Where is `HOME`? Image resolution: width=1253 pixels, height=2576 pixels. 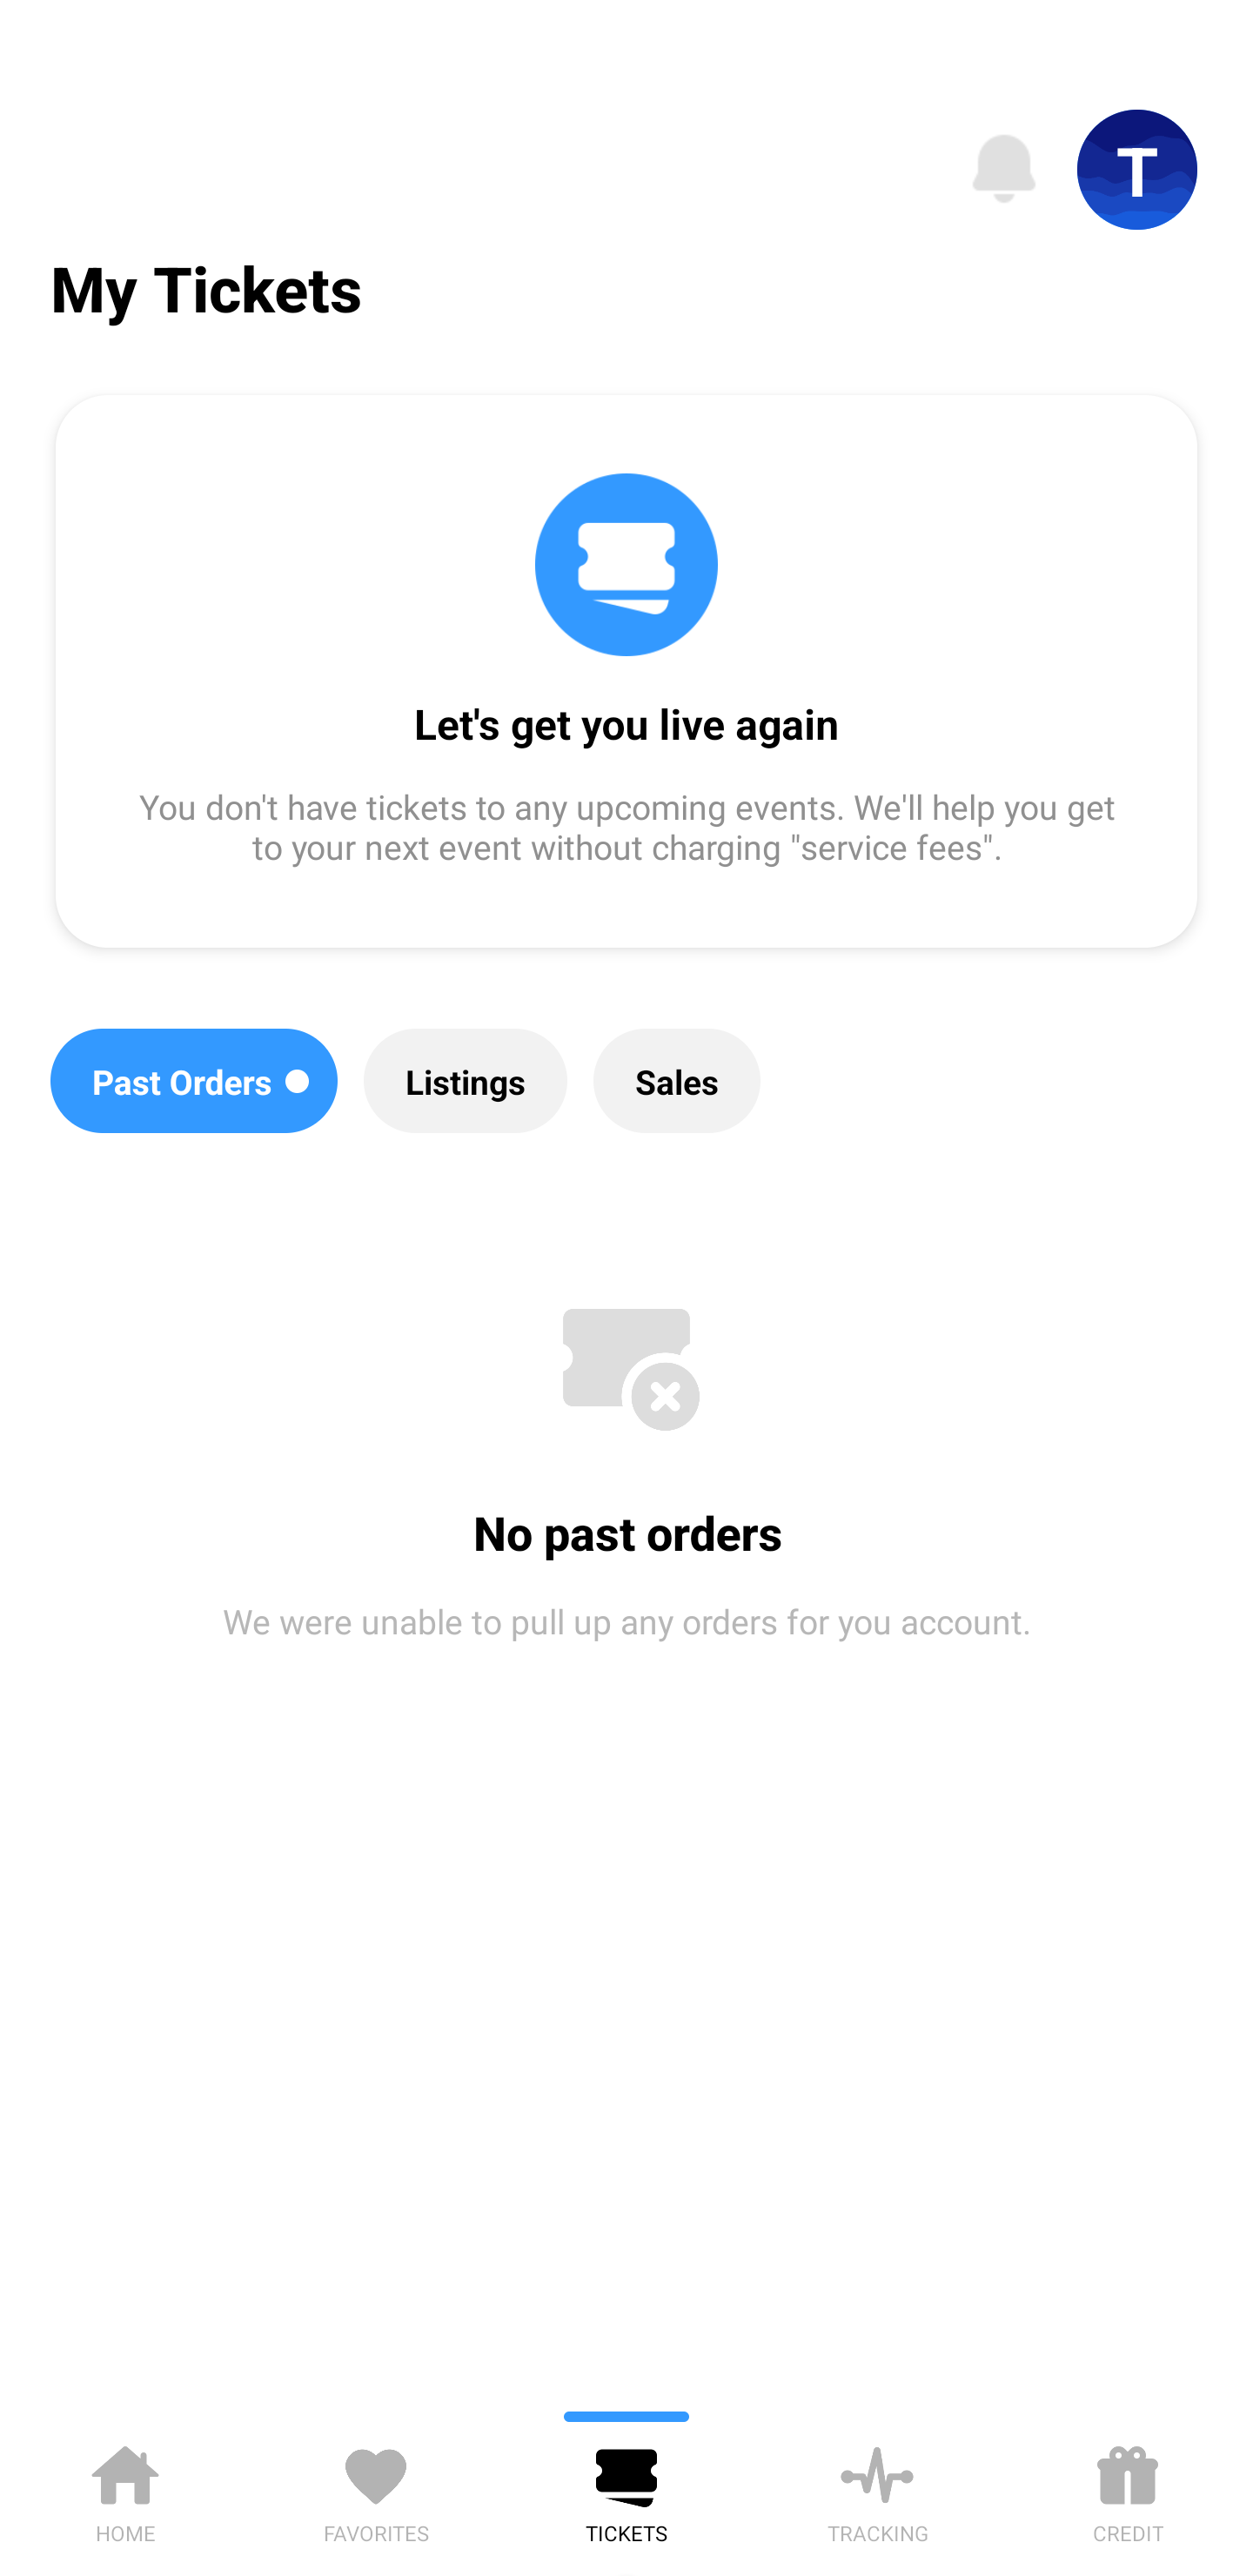
HOME is located at coordinates (125, 2489).